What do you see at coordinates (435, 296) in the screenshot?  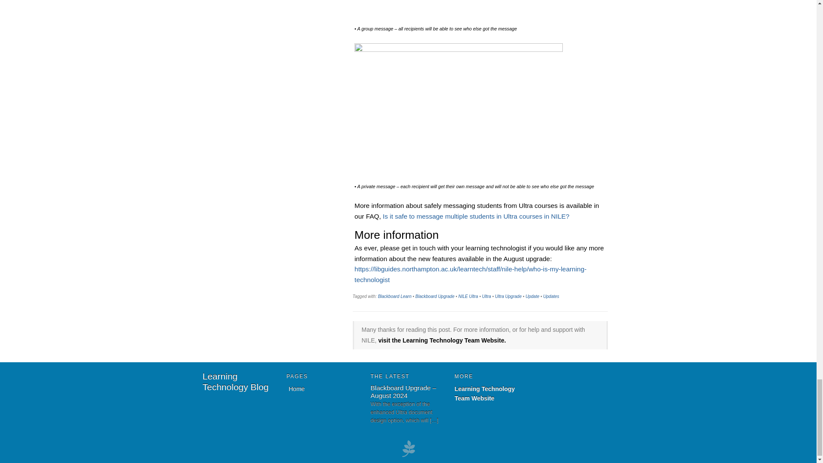 I see `Blackboard Upgrade` at bounding box center [435, 296].